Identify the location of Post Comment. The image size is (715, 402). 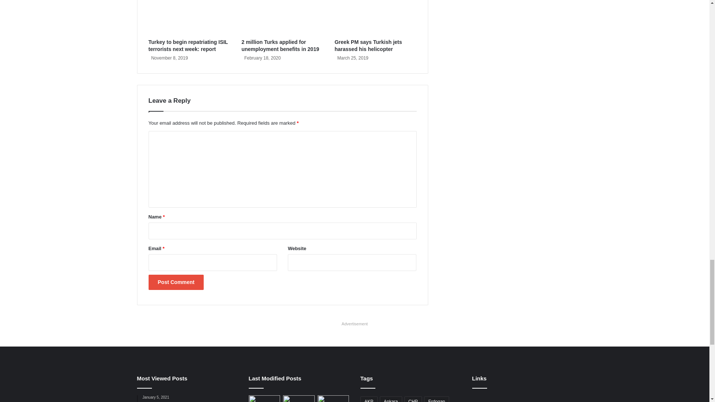
(176, 282).